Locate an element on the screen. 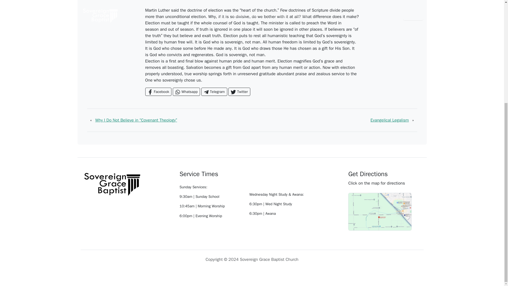  Share on Whatsapp is located at coordinates (186, 92).